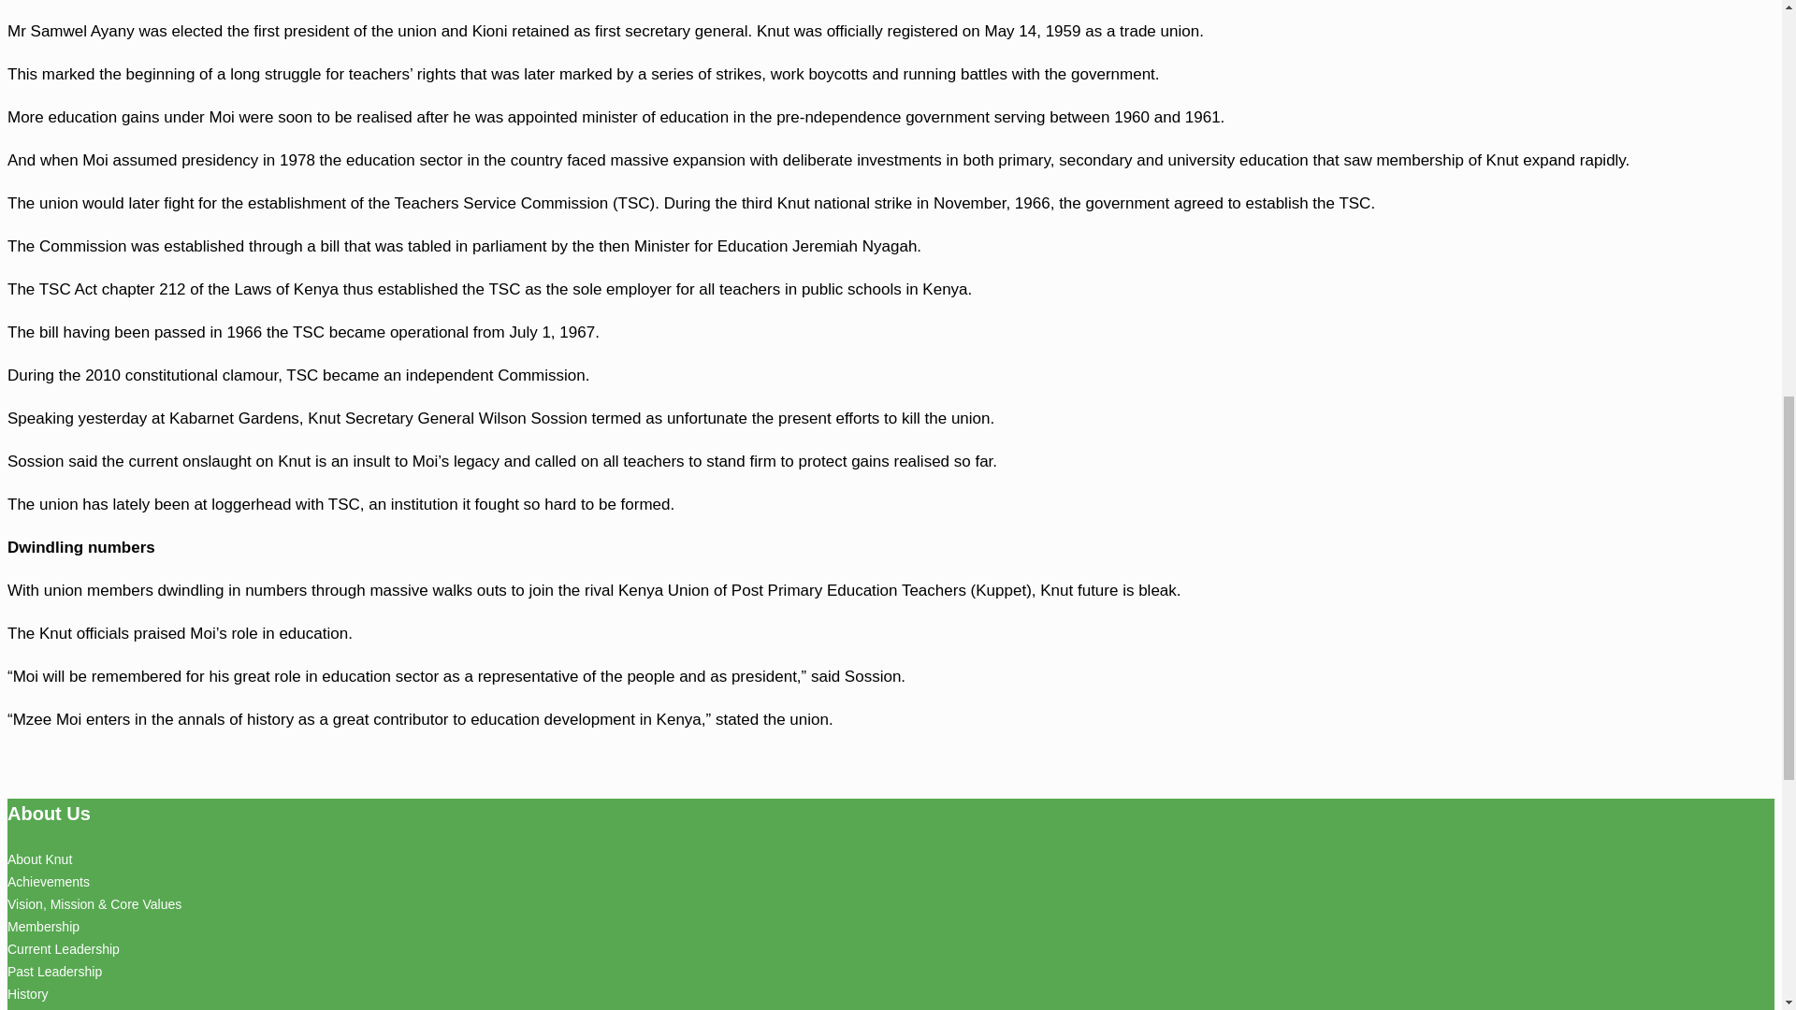 This screenshot has width=1796, height=1010. What do you see at coordinates (49, 882) in the screenshot?
I see `Achievements` at bounding box center [49, 882].